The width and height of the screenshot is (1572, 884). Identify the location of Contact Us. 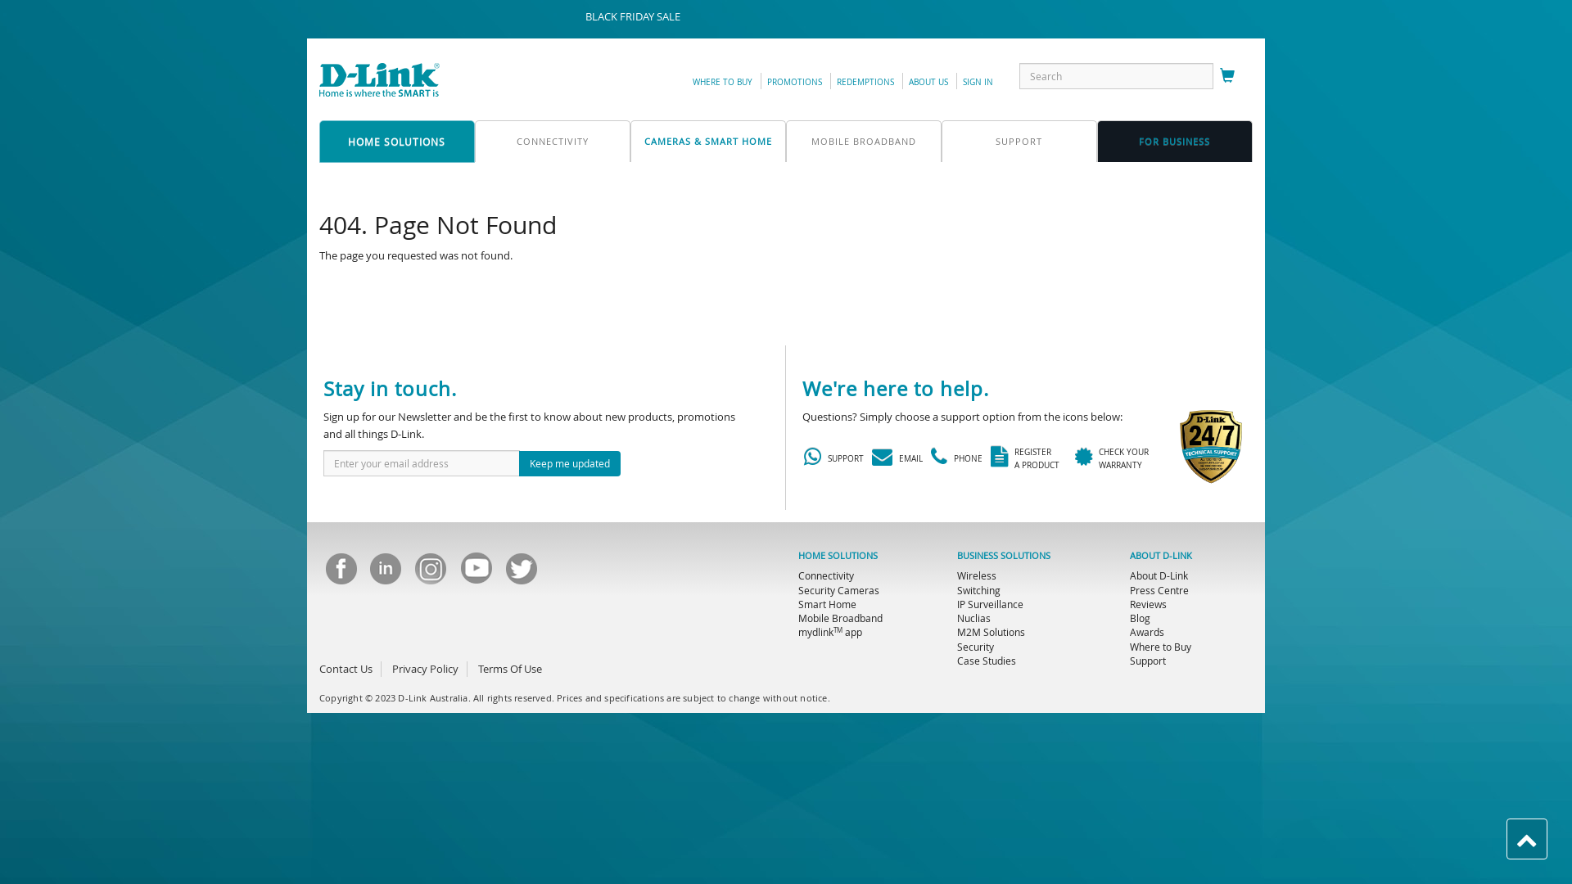
(346, 669).